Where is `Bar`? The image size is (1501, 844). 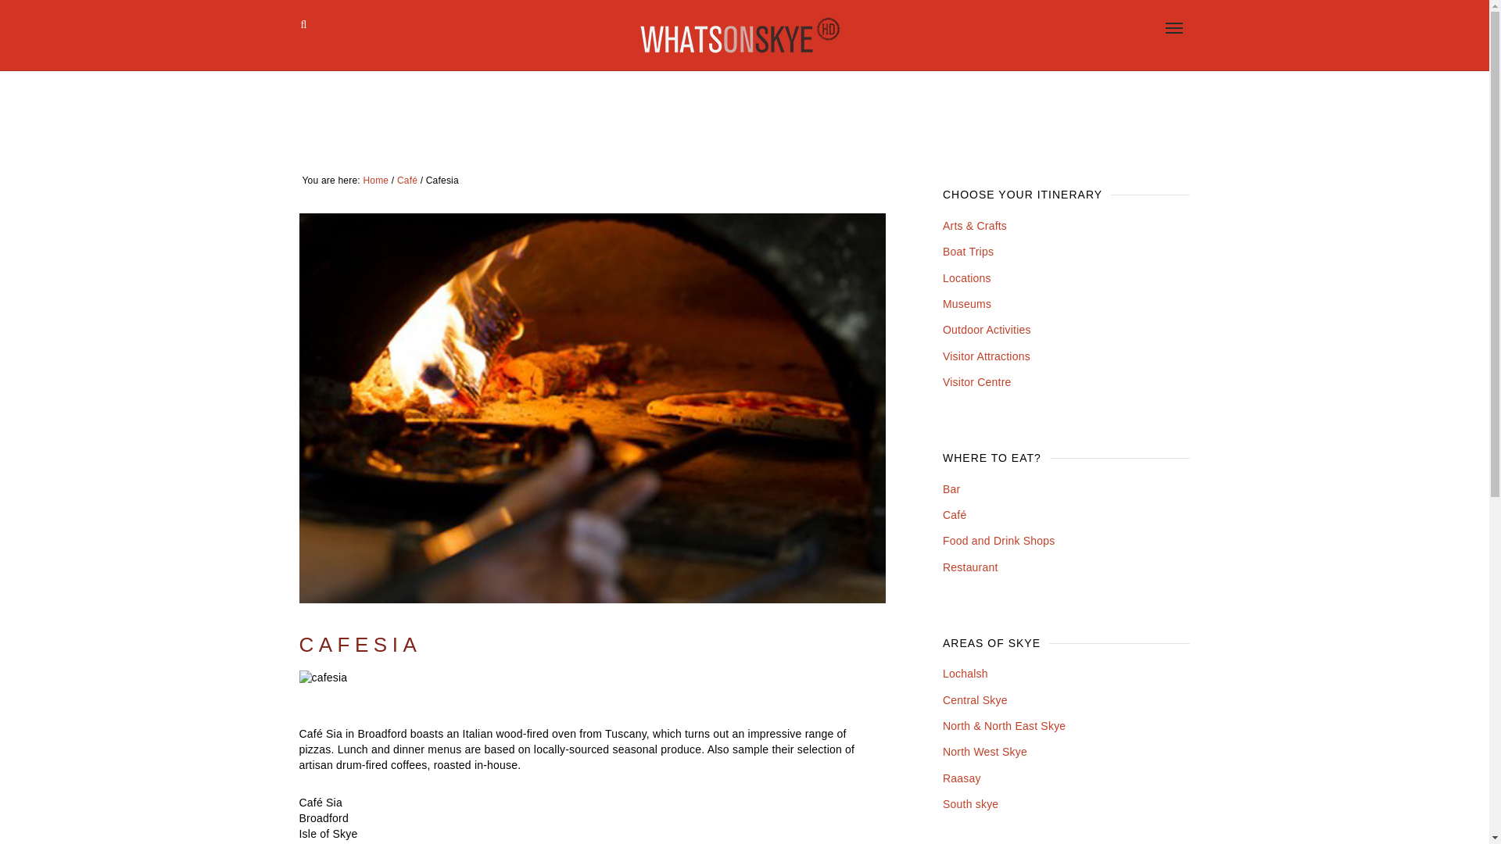 Bar is located at coordinates (951, 488).